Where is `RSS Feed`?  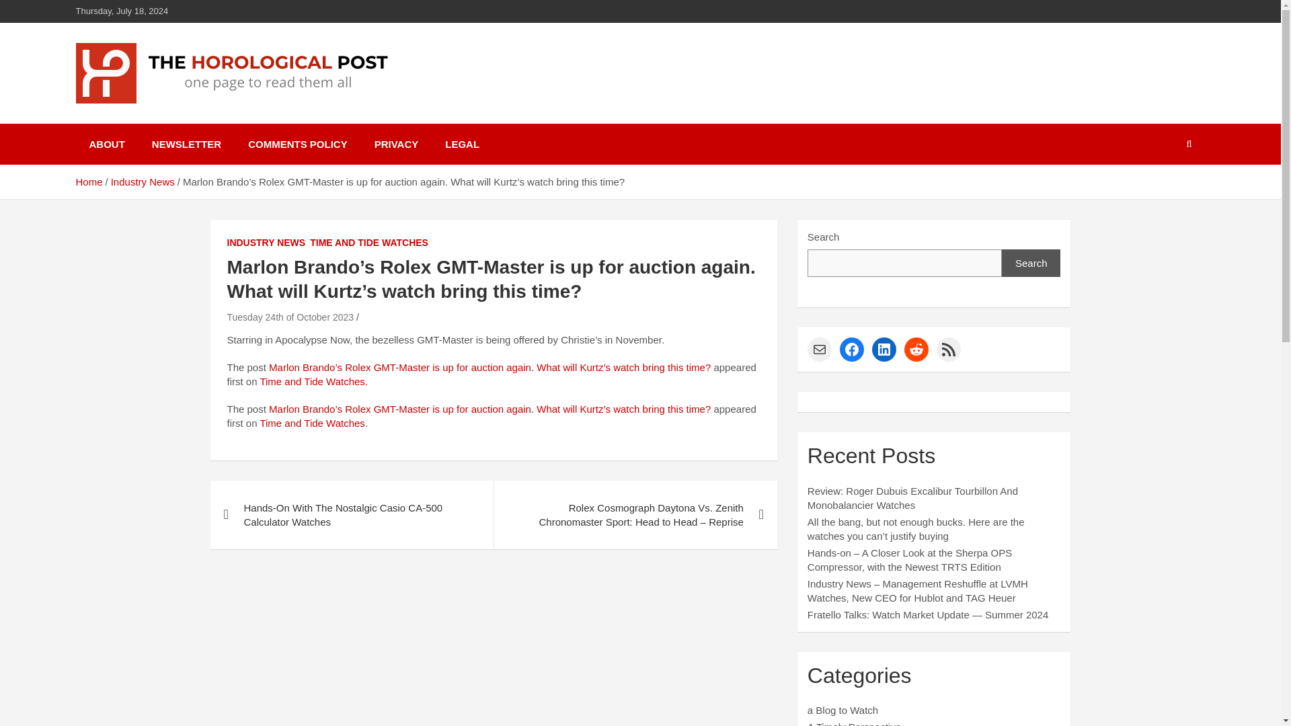
RSS Feed is located at coordinates (948, 350).